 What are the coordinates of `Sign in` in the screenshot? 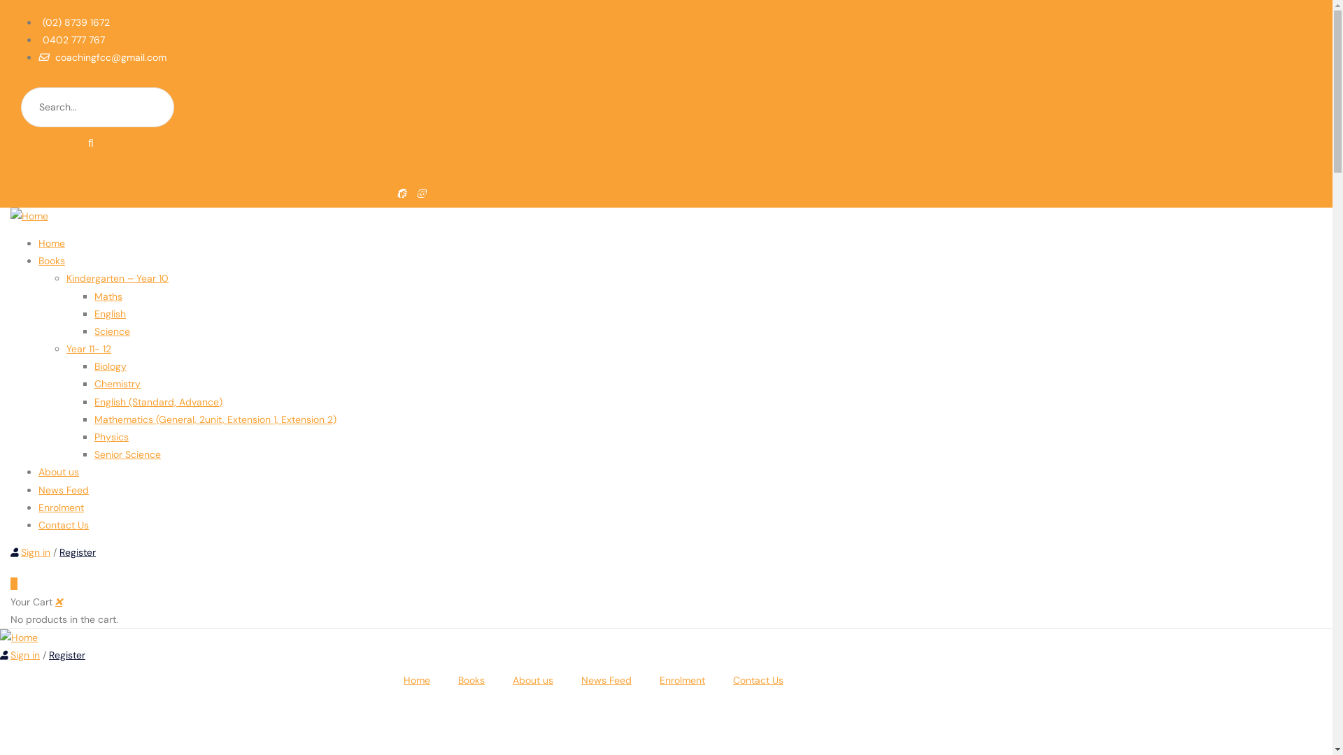 It's located at (25, 655).